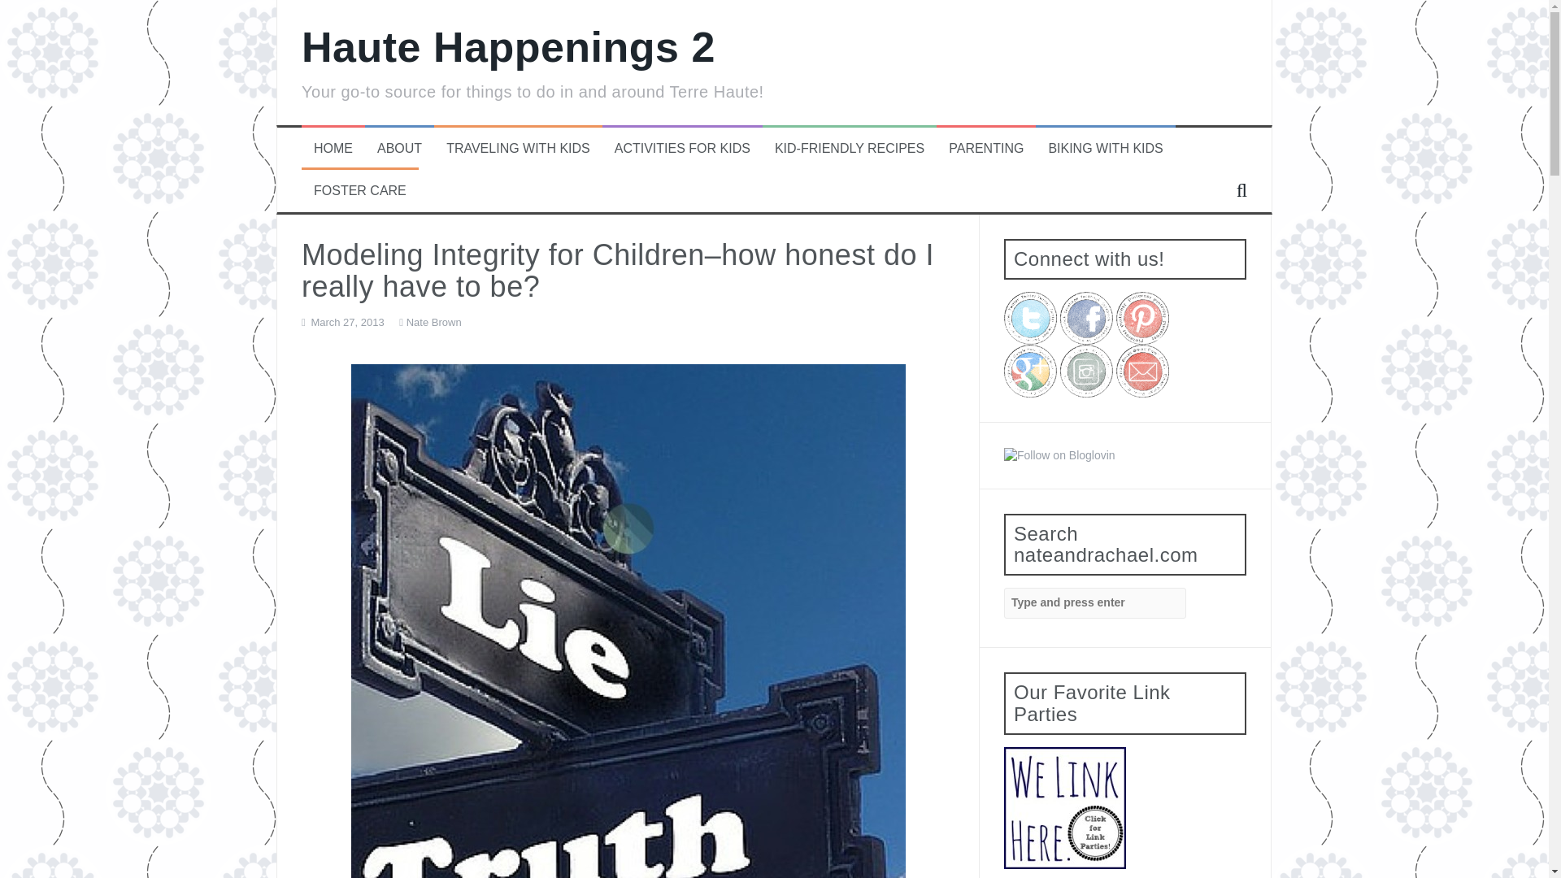  I want to click on ACTIVITIES FOR KIDS, so click(683, 149).